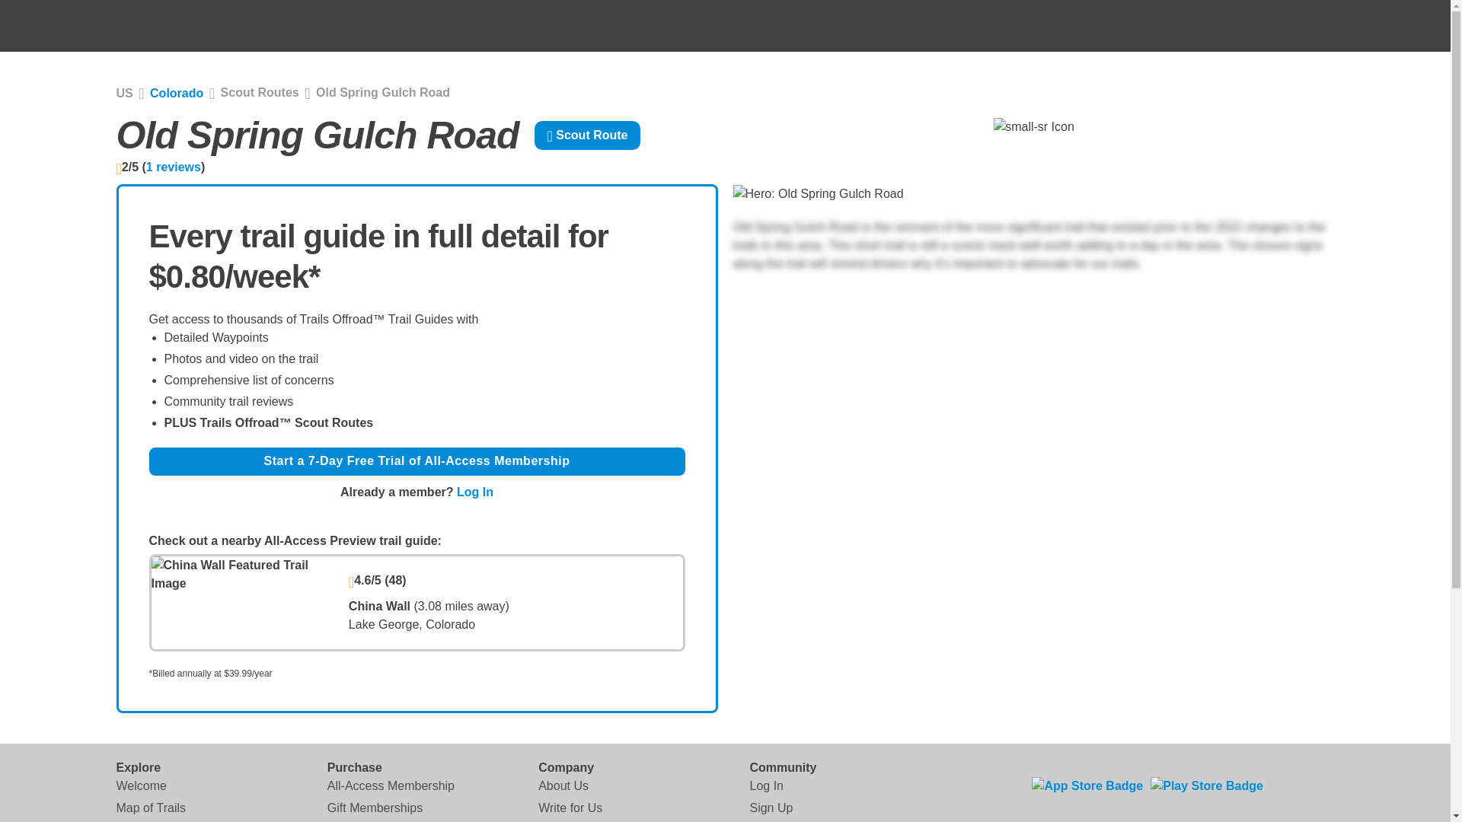 The width and height of the screenshot is (1462, 822). What do you see at coordinates (140, 785) in the screenshot?
I see `Welcome` at bounding box center [140, 785].